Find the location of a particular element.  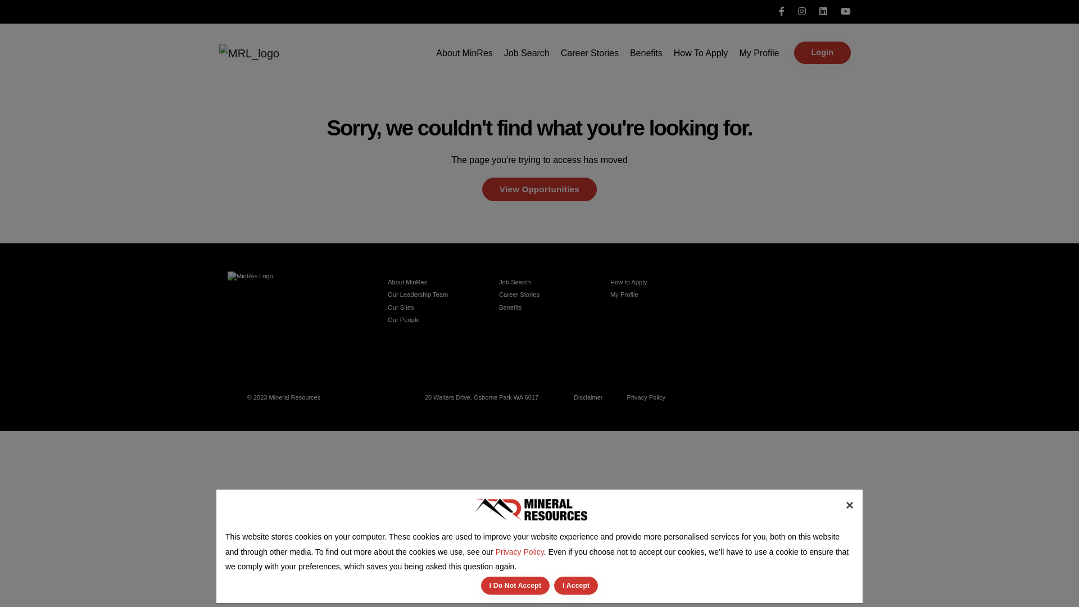

About MinRes is located at coordinates (407, 282).